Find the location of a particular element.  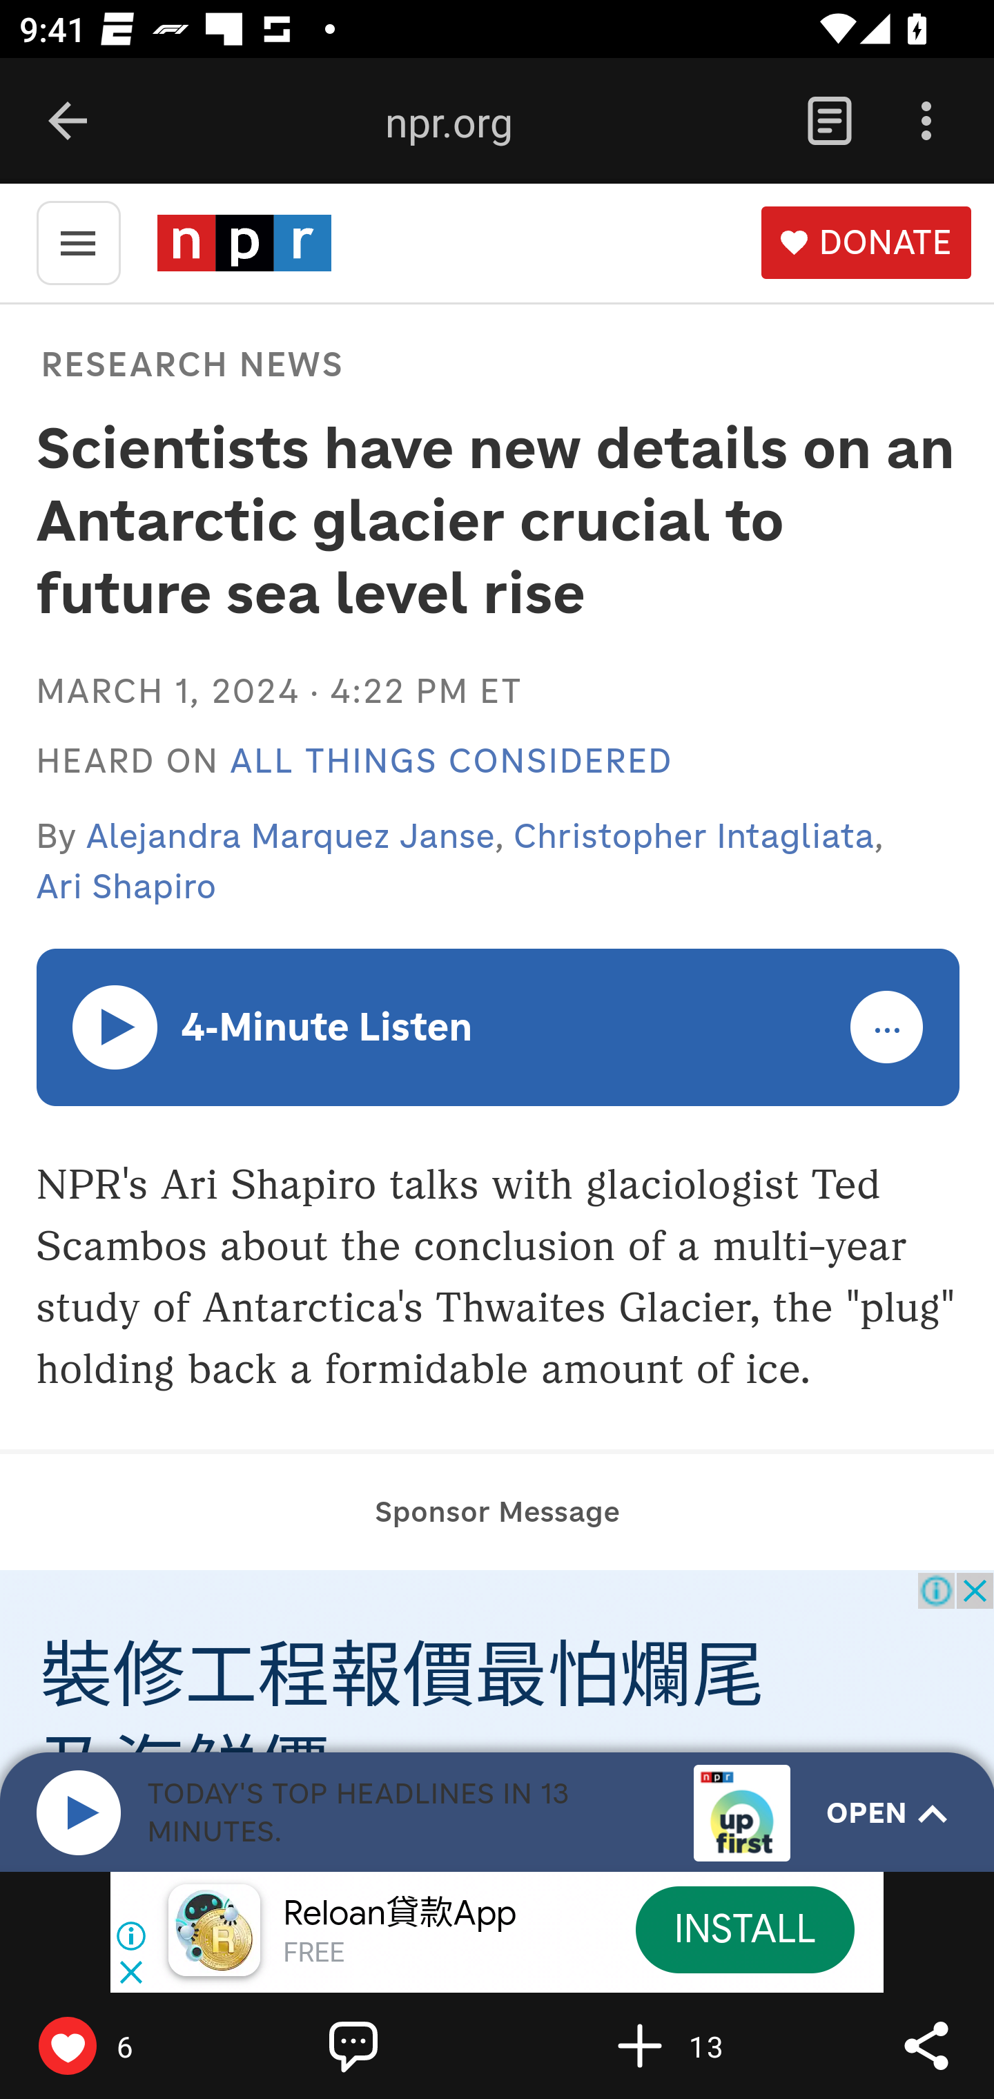

Flip into Magazine 13 is located at coordinates (697, 2045).